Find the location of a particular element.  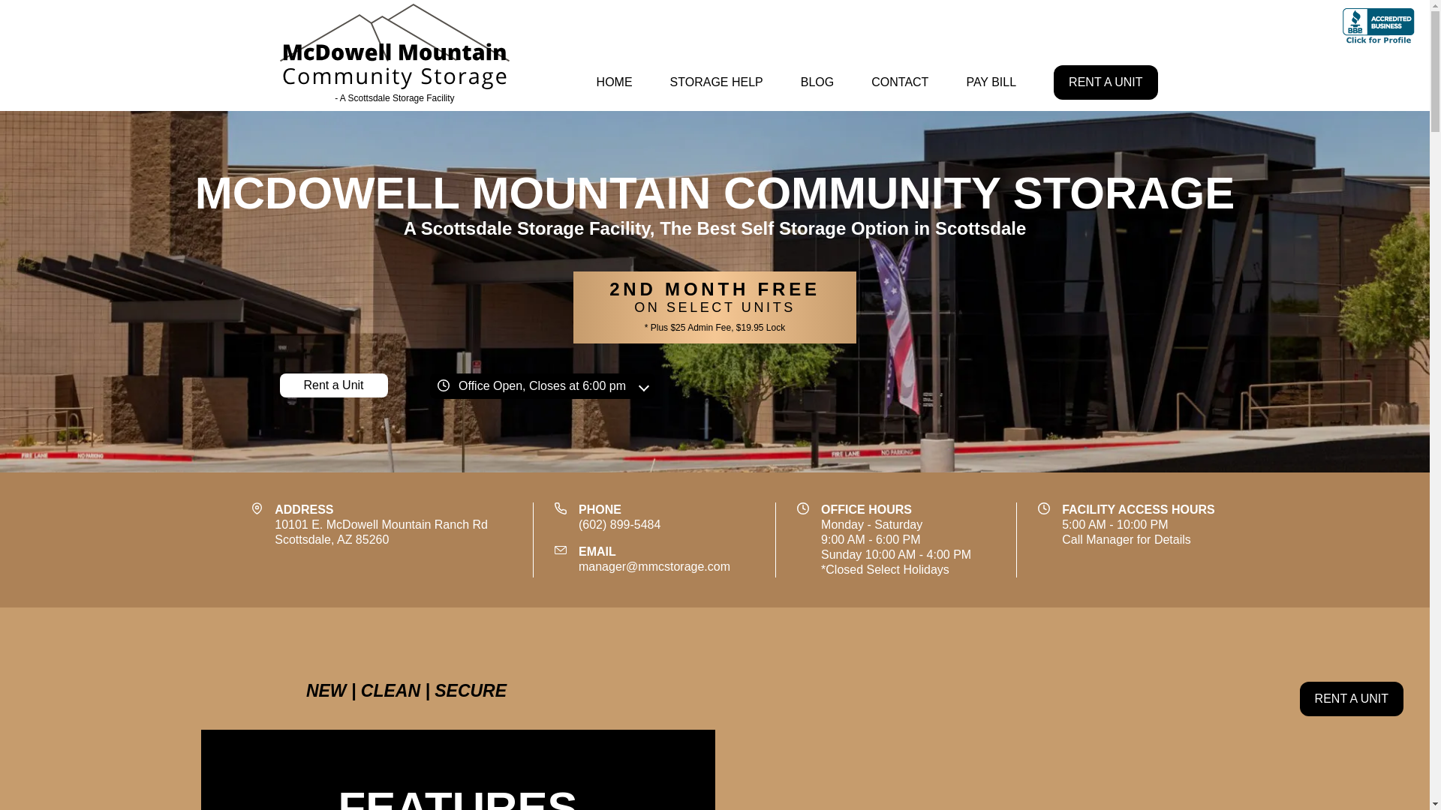

CONTACT is located at coordinates (991, 82).